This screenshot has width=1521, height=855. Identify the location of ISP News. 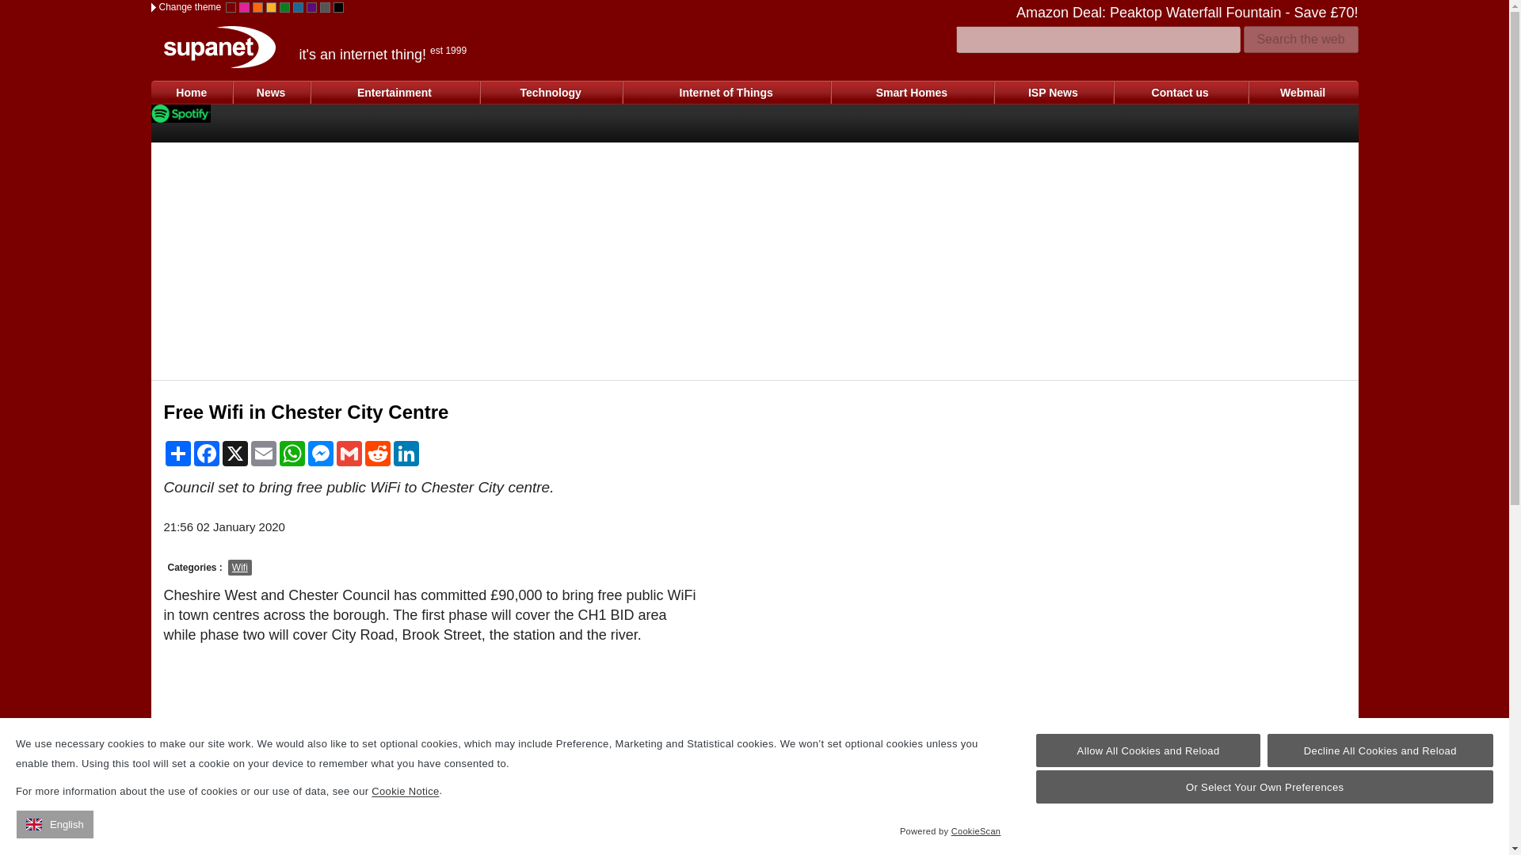
(1053, 92).